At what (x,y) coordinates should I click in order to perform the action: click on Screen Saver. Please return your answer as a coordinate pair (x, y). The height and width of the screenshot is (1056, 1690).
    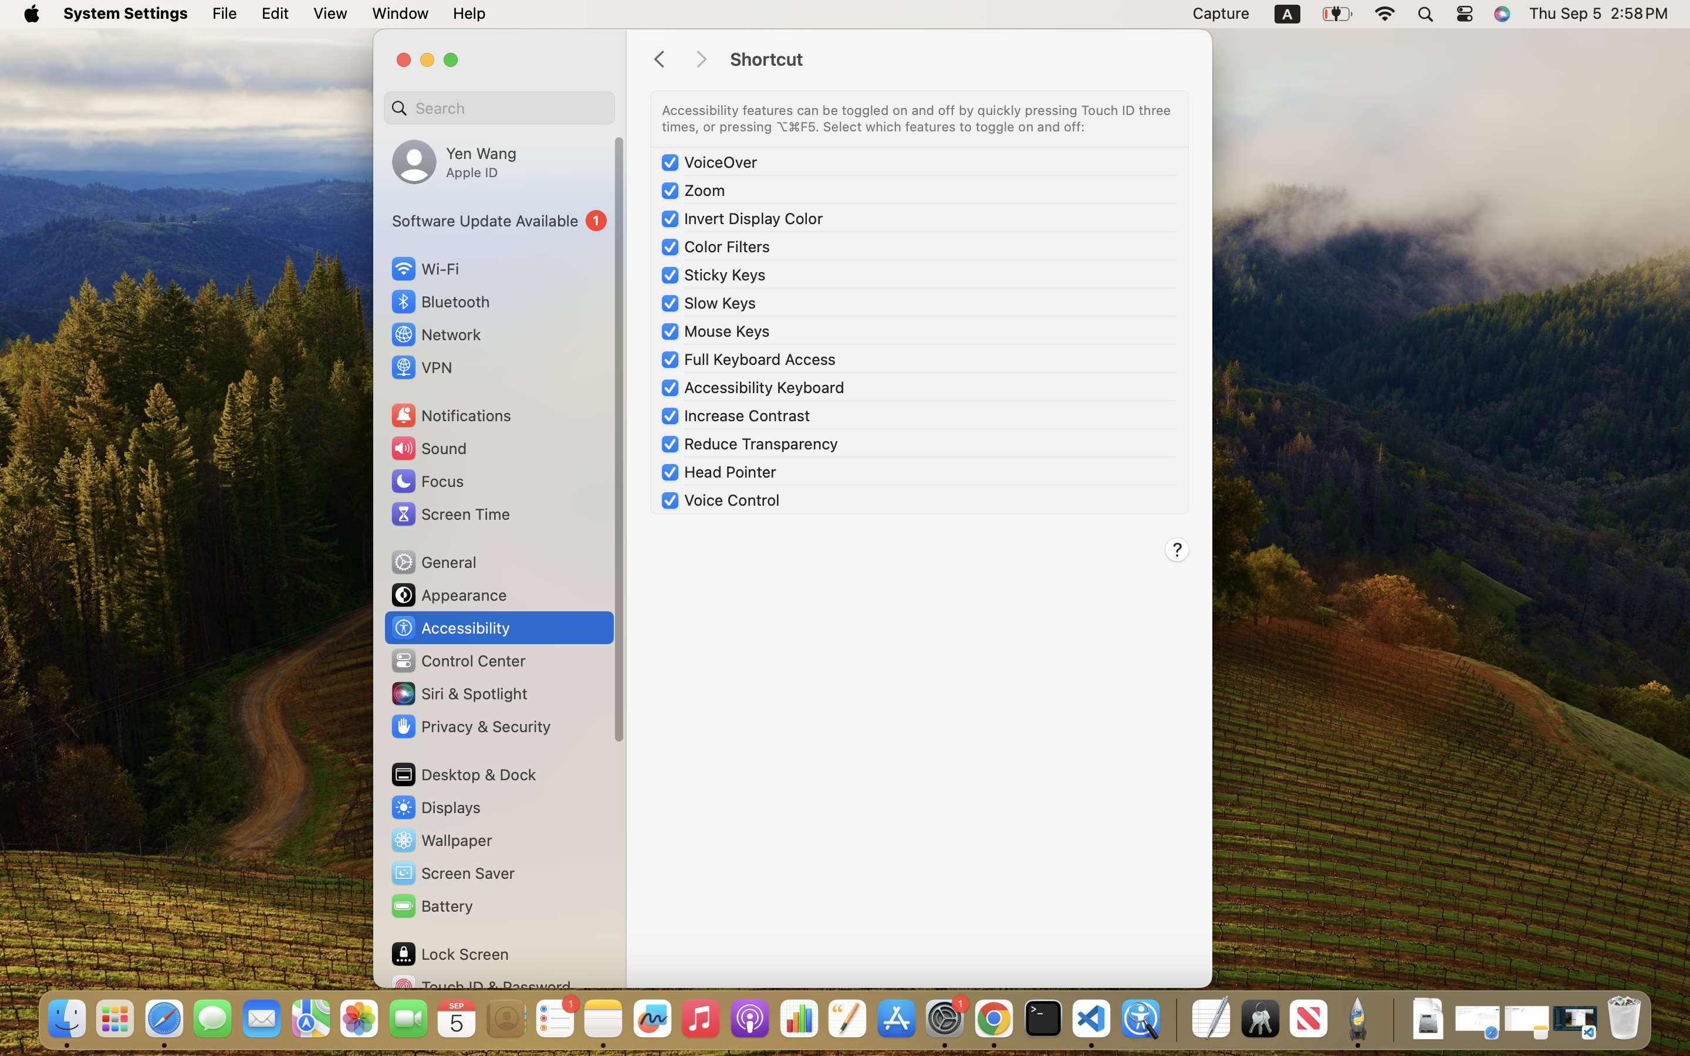
    Looking at the image, I should click on (452, 873).